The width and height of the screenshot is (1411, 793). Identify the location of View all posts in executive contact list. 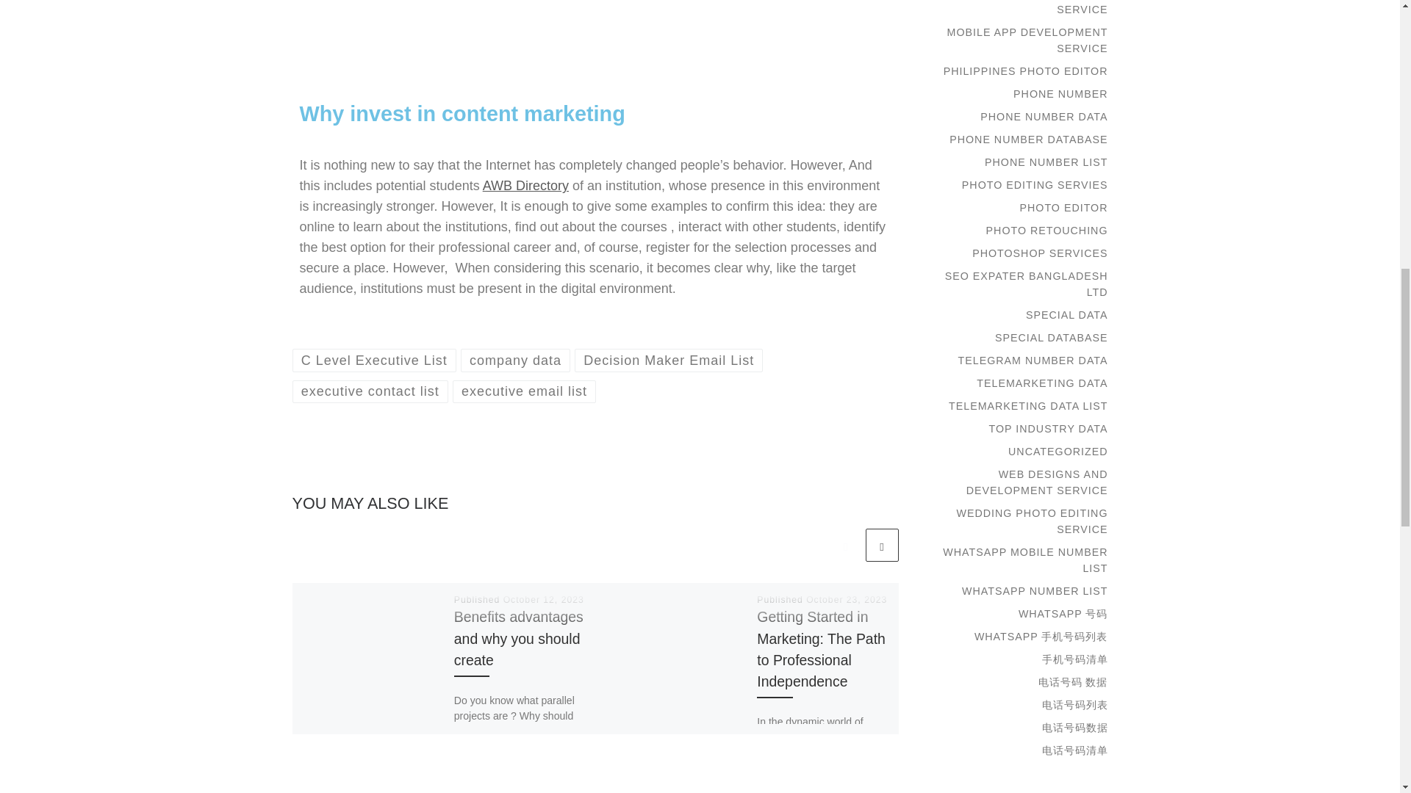
(370, 391).